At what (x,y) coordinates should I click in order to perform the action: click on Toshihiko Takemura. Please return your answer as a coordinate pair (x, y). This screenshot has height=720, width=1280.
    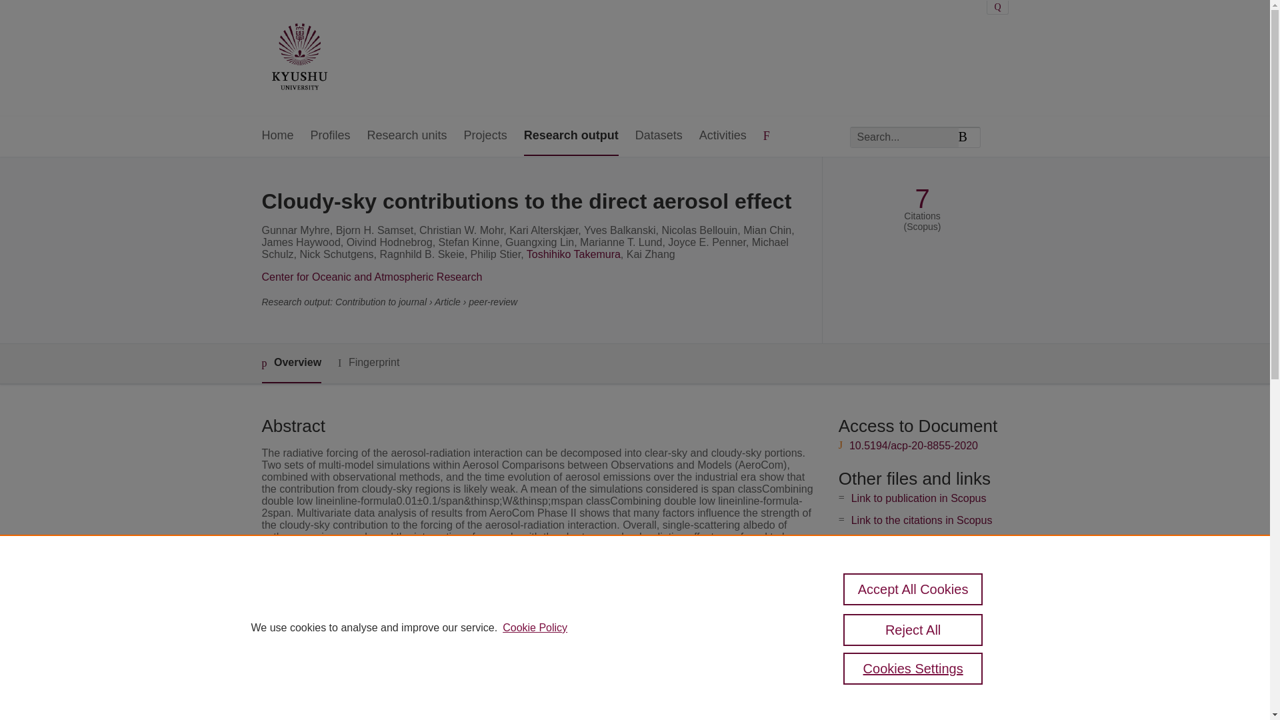
    Looking at the image, I should click on (573, 253).